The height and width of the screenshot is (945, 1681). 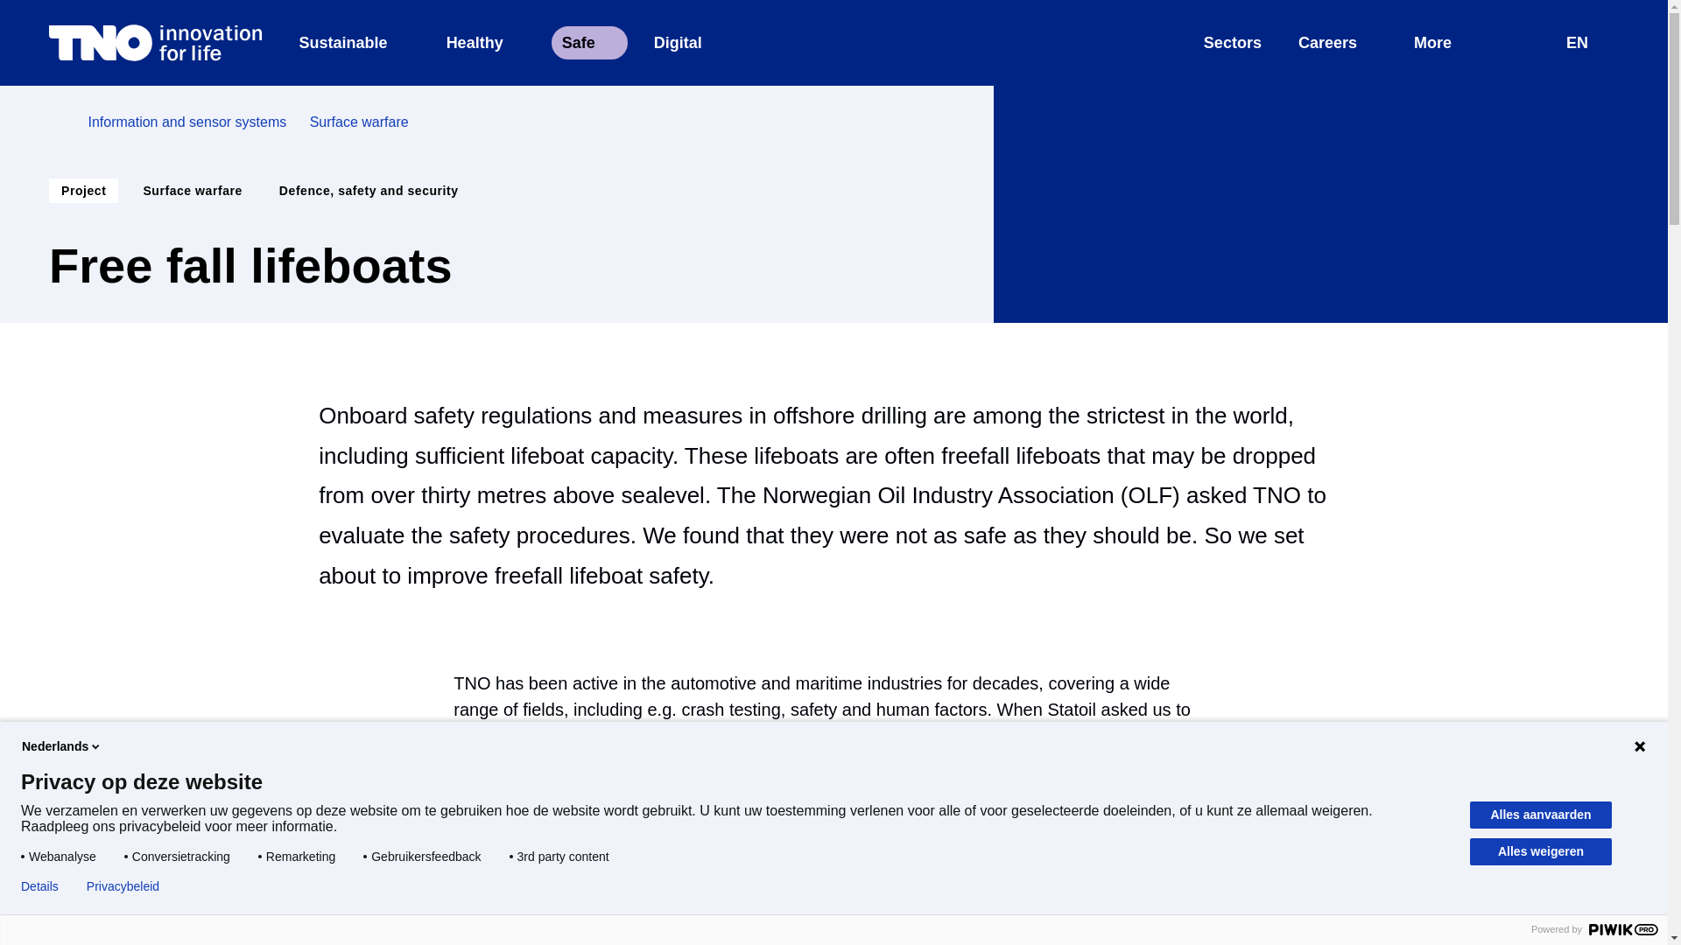 What do you see at coordinates (1623, 929) in the screenshot?
I see `Piwik PRO` at bounding box center [1623, 929].